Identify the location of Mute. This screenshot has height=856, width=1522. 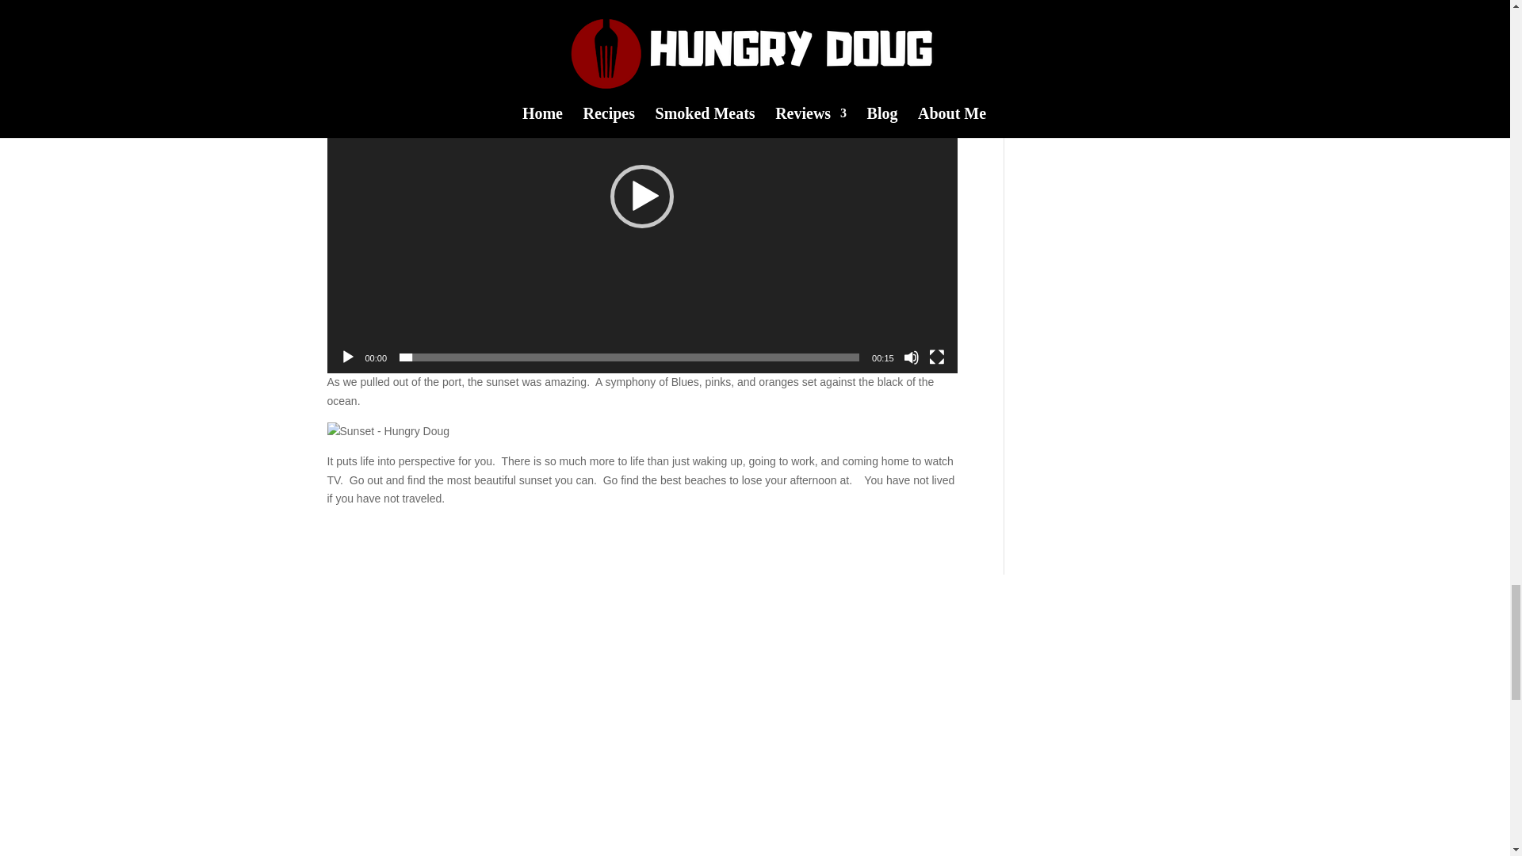
(912, 357).